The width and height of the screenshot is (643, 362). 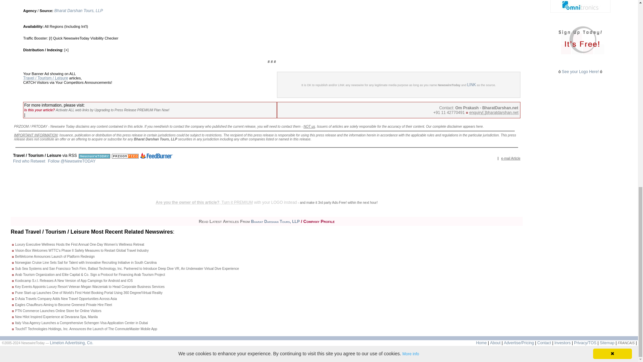 I want to click on Quick NewswireToday, so click(x=71, y=38).